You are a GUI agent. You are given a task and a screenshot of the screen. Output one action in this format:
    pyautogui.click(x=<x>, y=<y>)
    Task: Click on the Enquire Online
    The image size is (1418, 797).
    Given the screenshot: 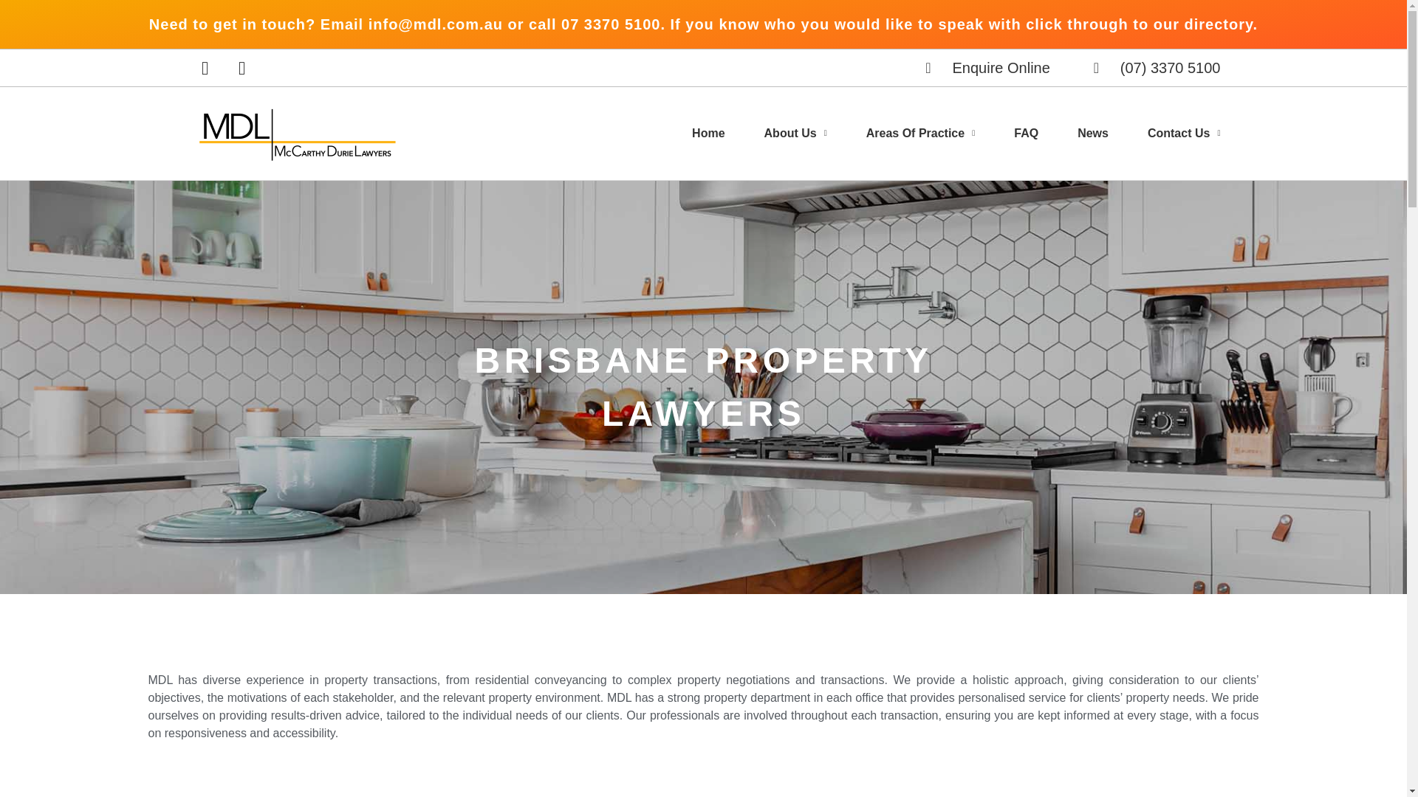 What is the action you would take?
    pyautogui.click(x=984, y=67)
    